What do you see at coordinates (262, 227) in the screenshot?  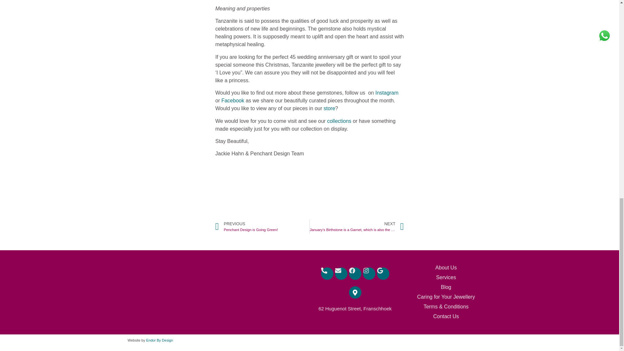 I see `collections` at bounding box center [262, 227].